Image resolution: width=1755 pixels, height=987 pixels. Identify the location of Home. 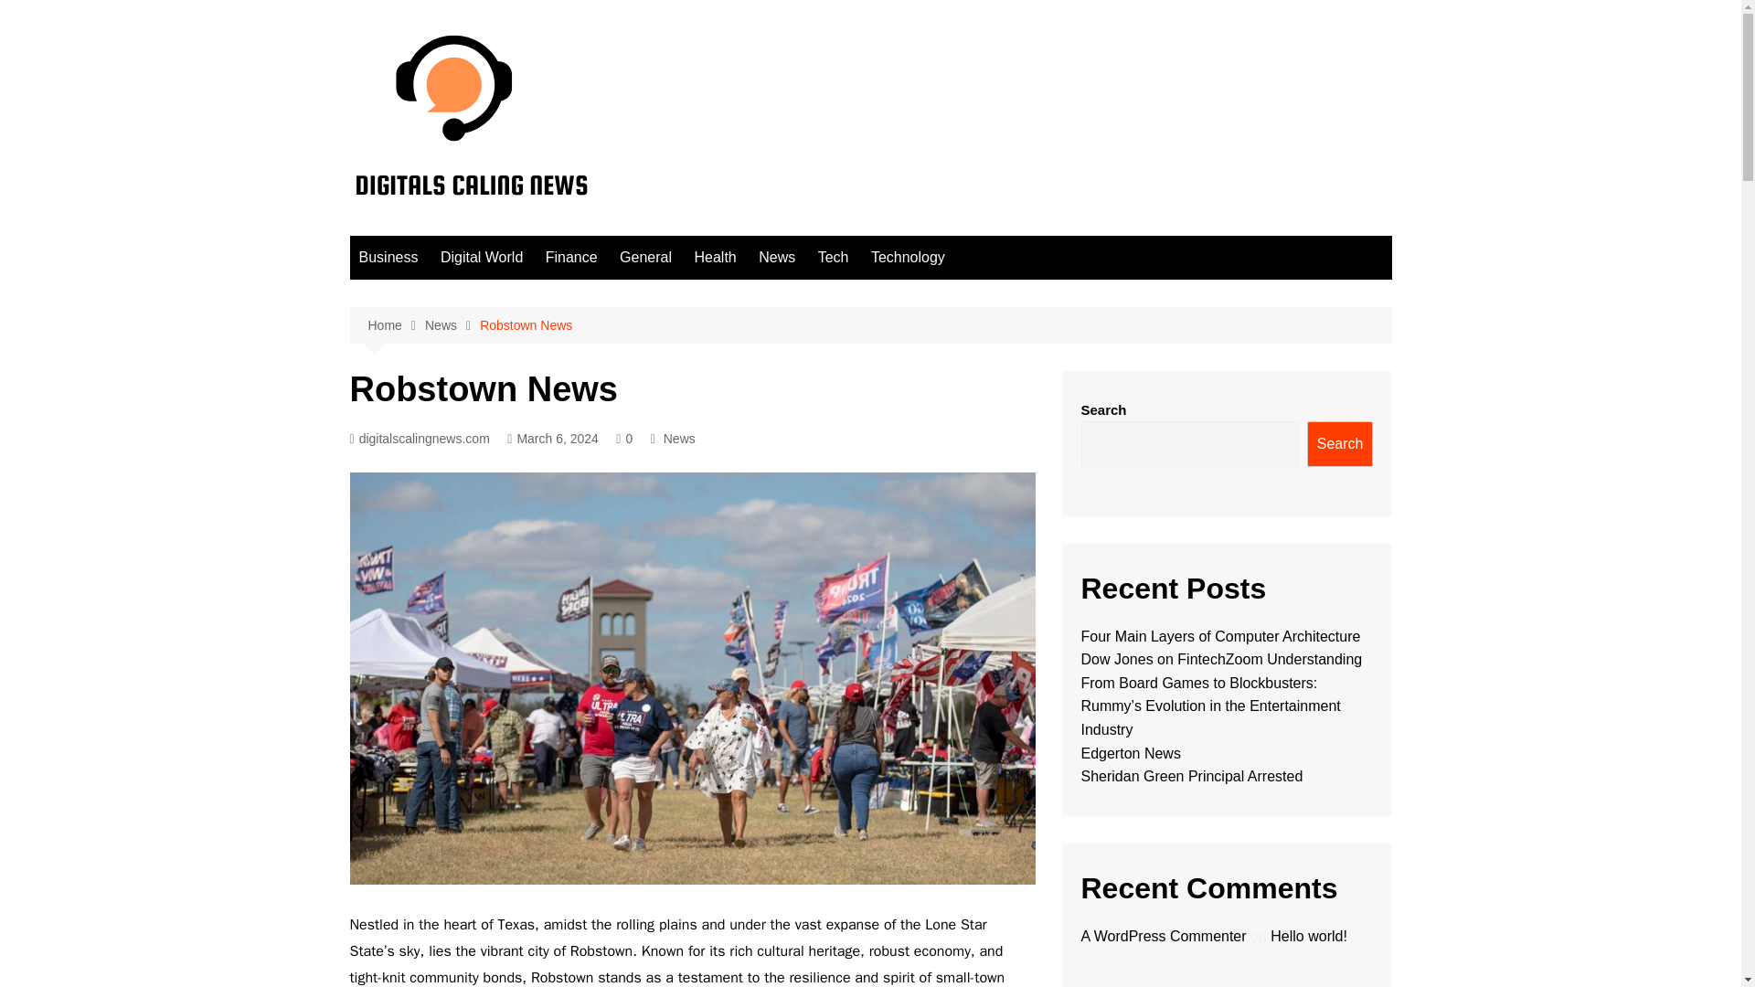
(395, 325).